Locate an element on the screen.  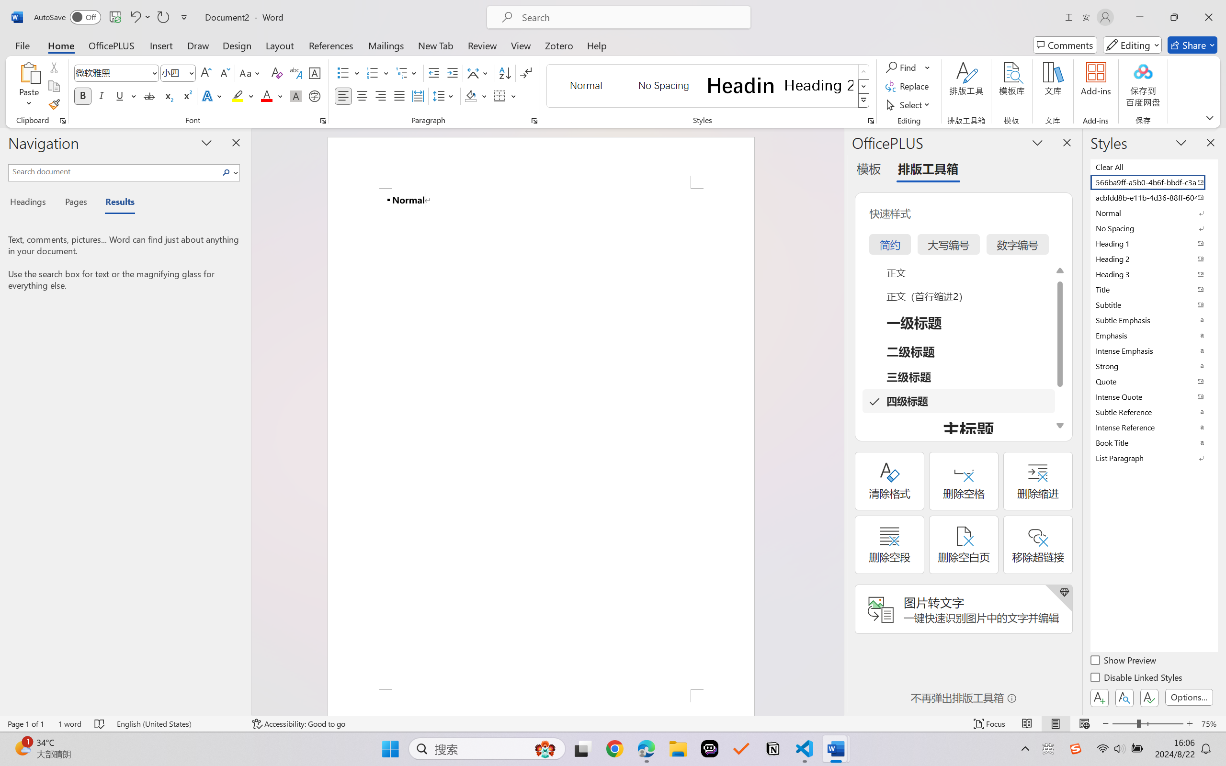
Underline is located at coordinates (120, 96).